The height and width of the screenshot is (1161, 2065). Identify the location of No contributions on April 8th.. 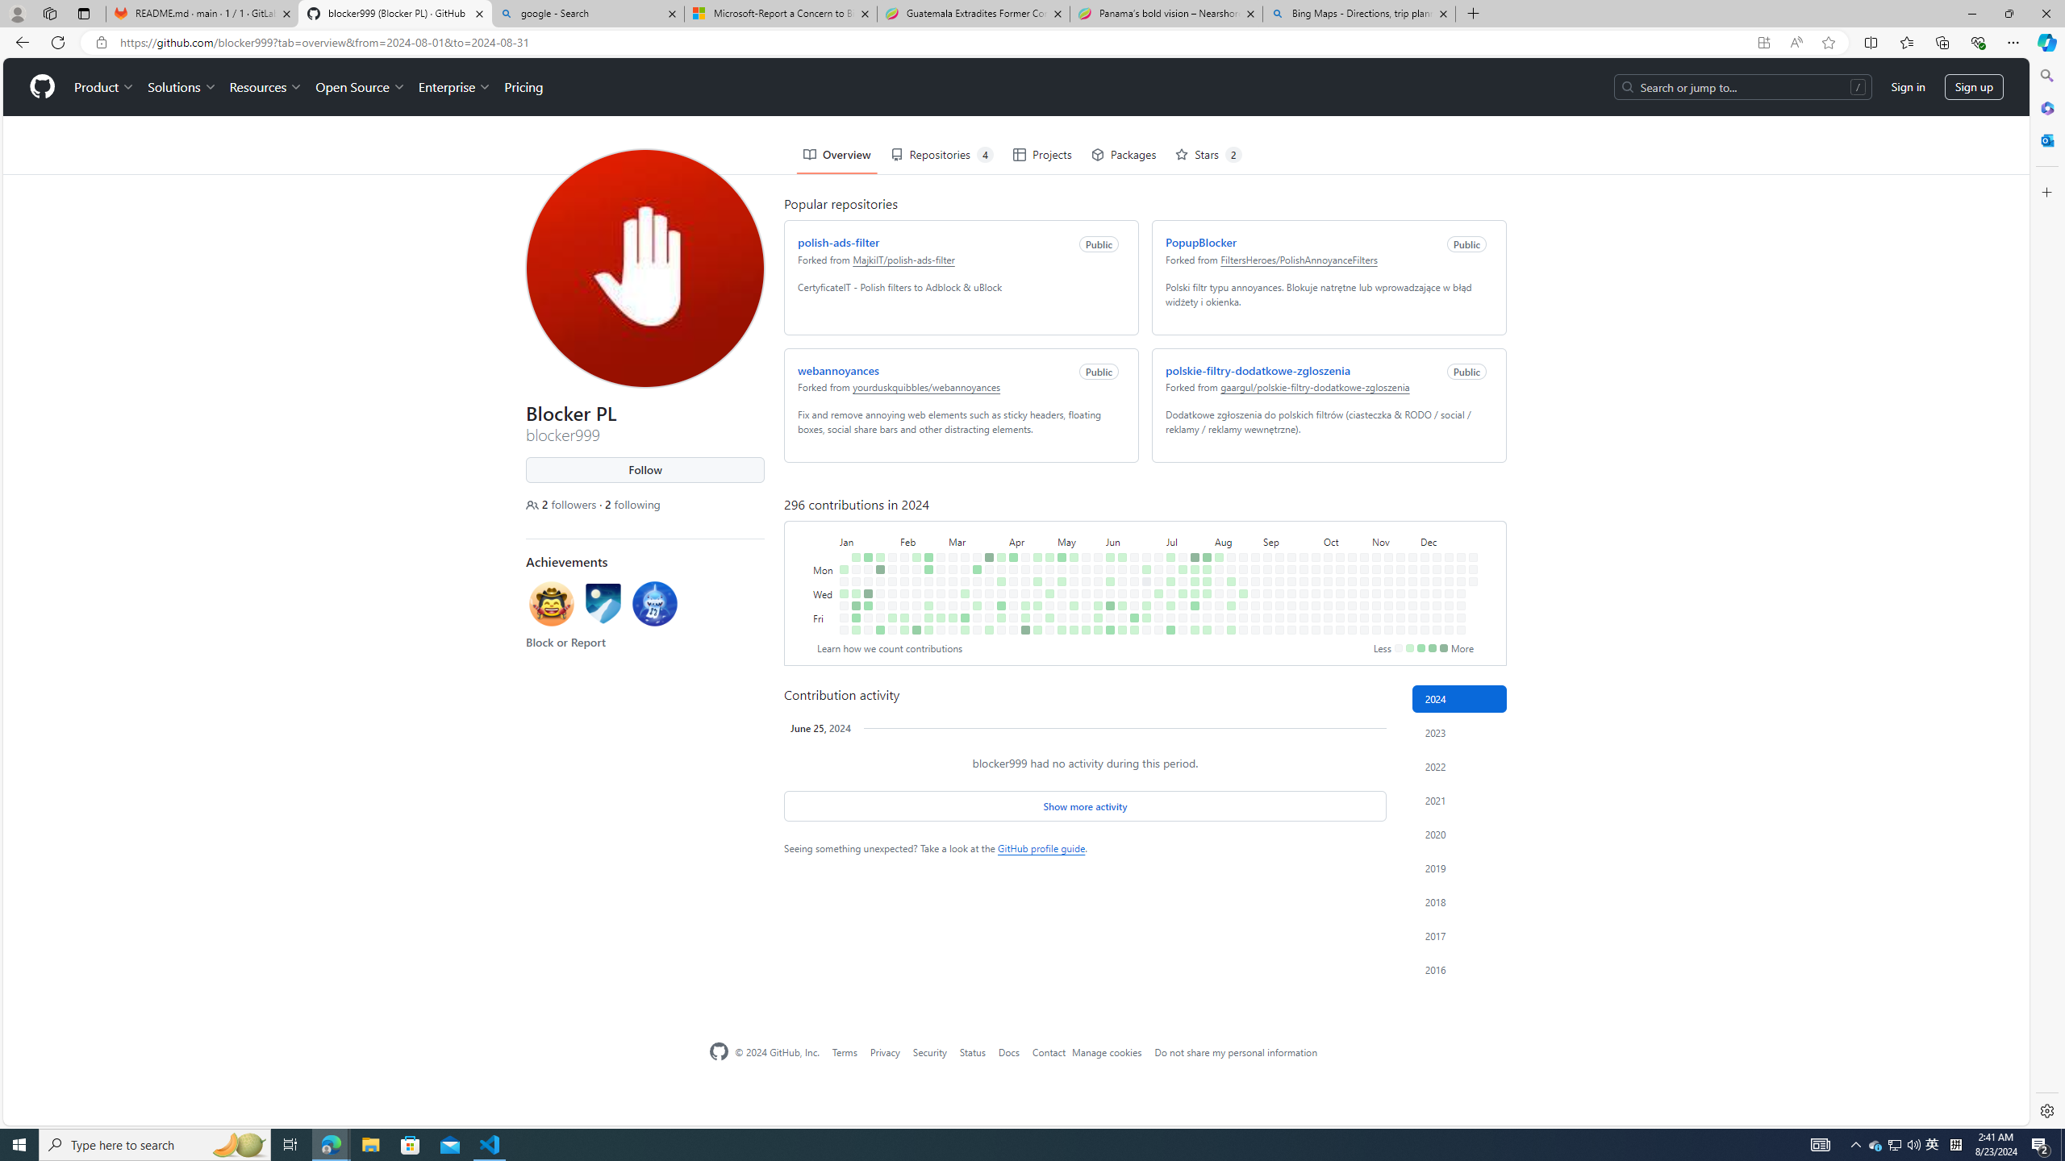
(1009, 511).